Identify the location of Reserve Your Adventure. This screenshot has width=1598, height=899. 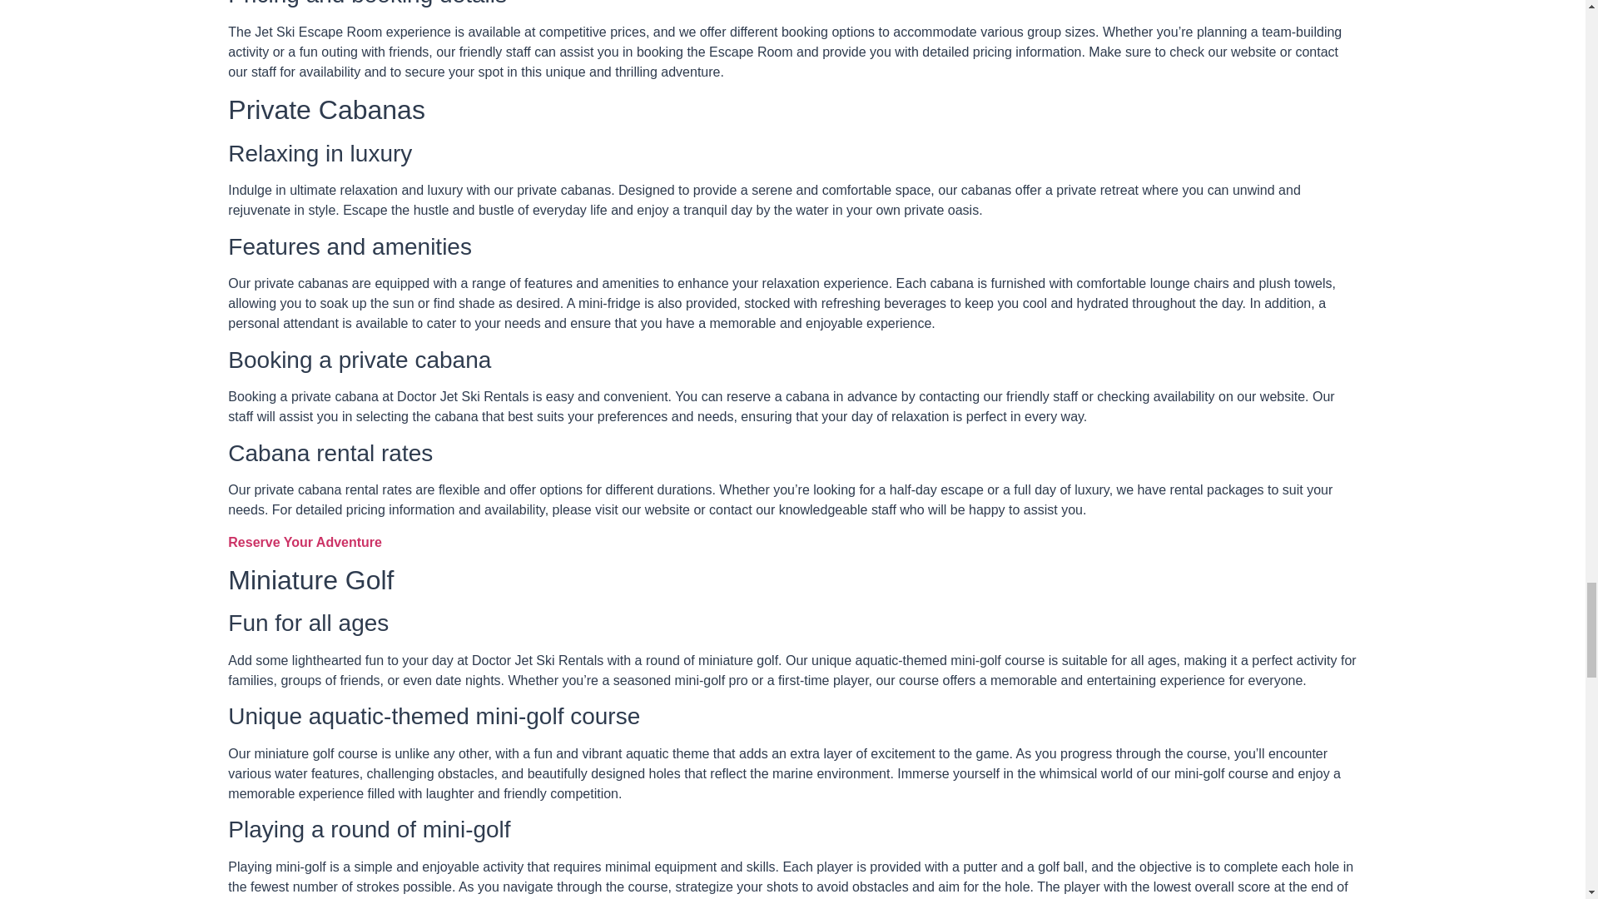
(305, 541).